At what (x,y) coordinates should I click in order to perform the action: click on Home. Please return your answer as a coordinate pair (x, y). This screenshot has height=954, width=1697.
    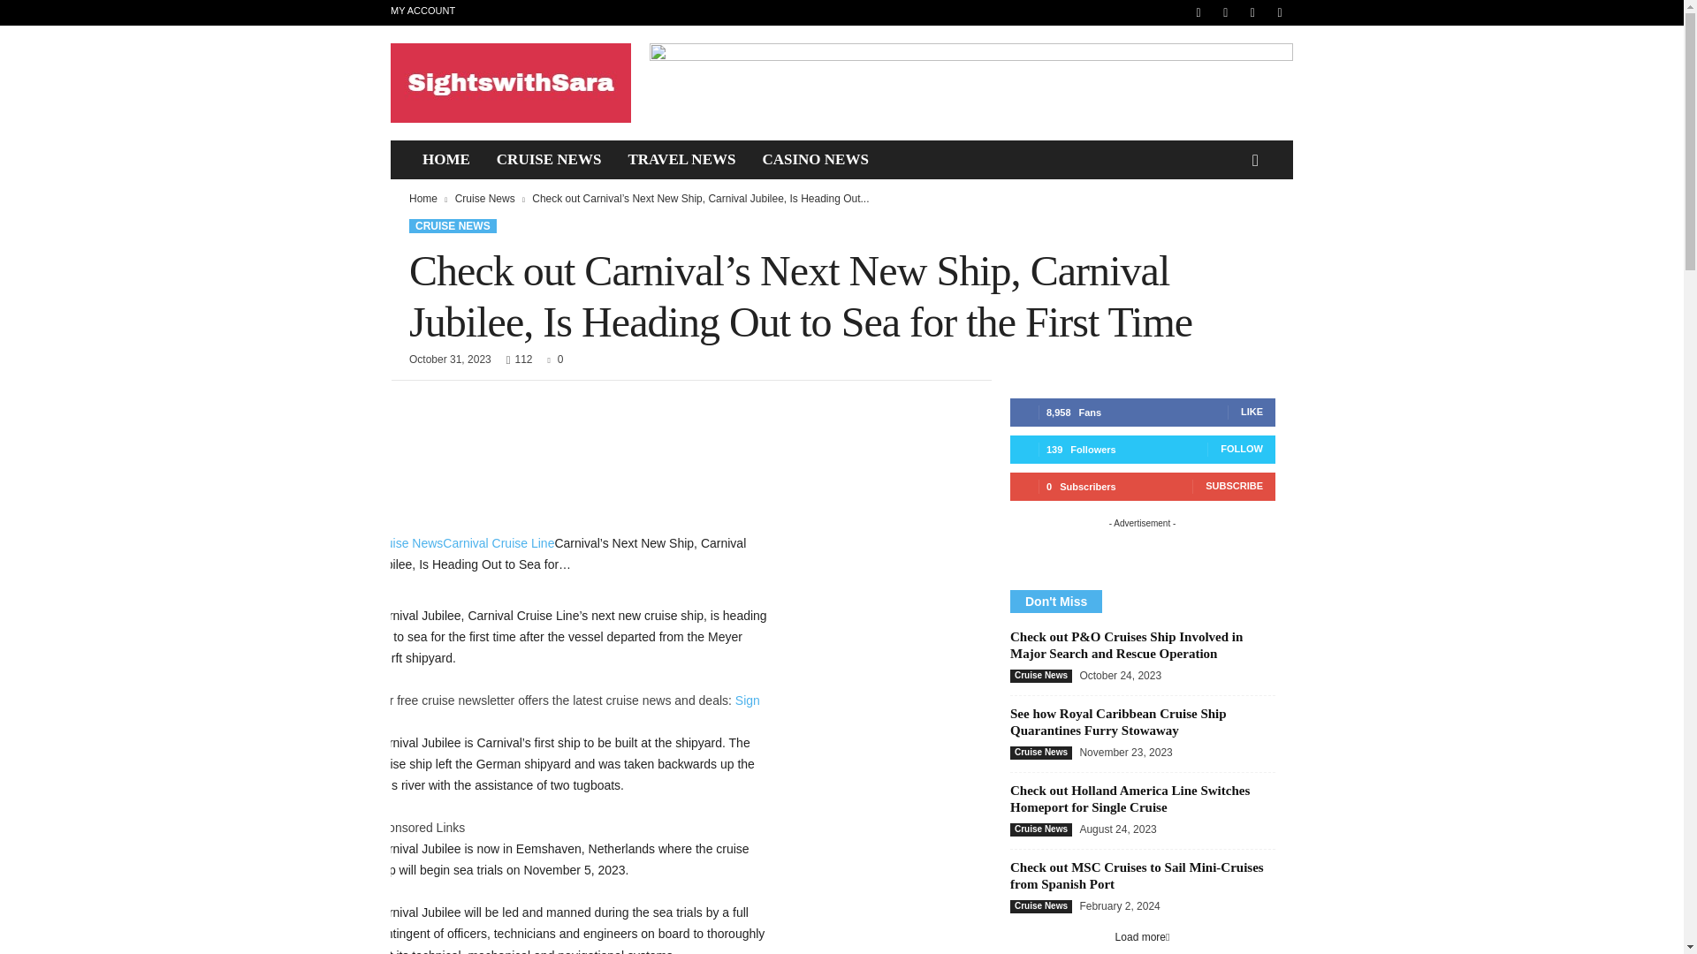
    Looking at the image, I should click on (422, 199).